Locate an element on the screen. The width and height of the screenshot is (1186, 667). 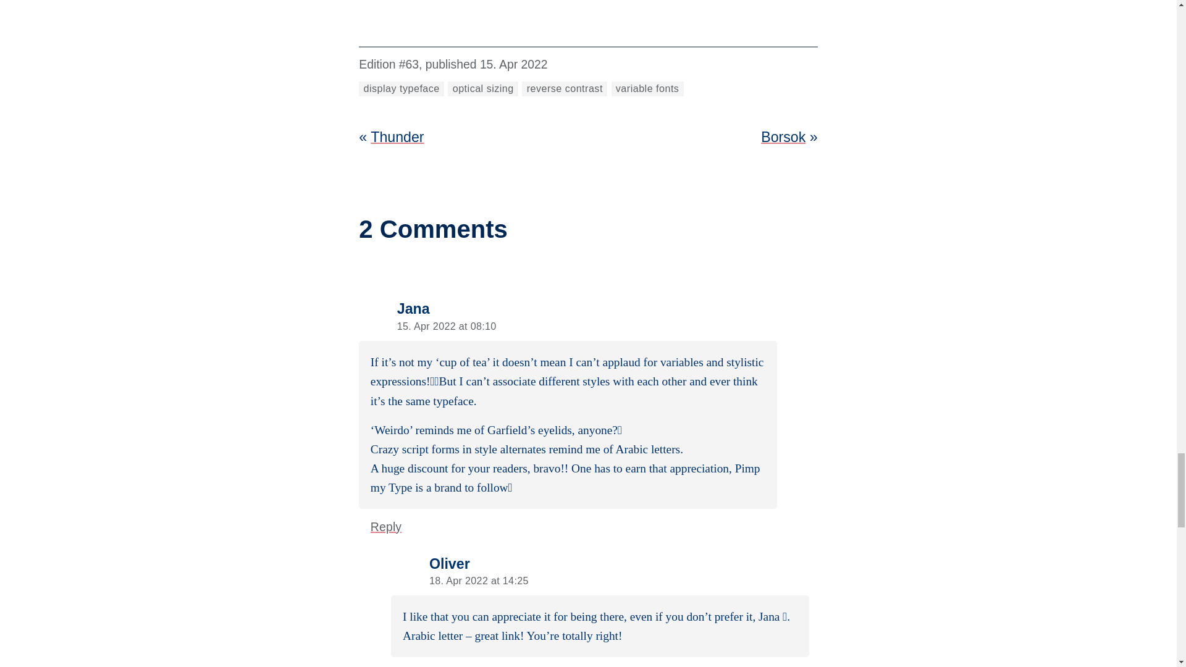
reverse contrast is located at coordinates (565, 88).